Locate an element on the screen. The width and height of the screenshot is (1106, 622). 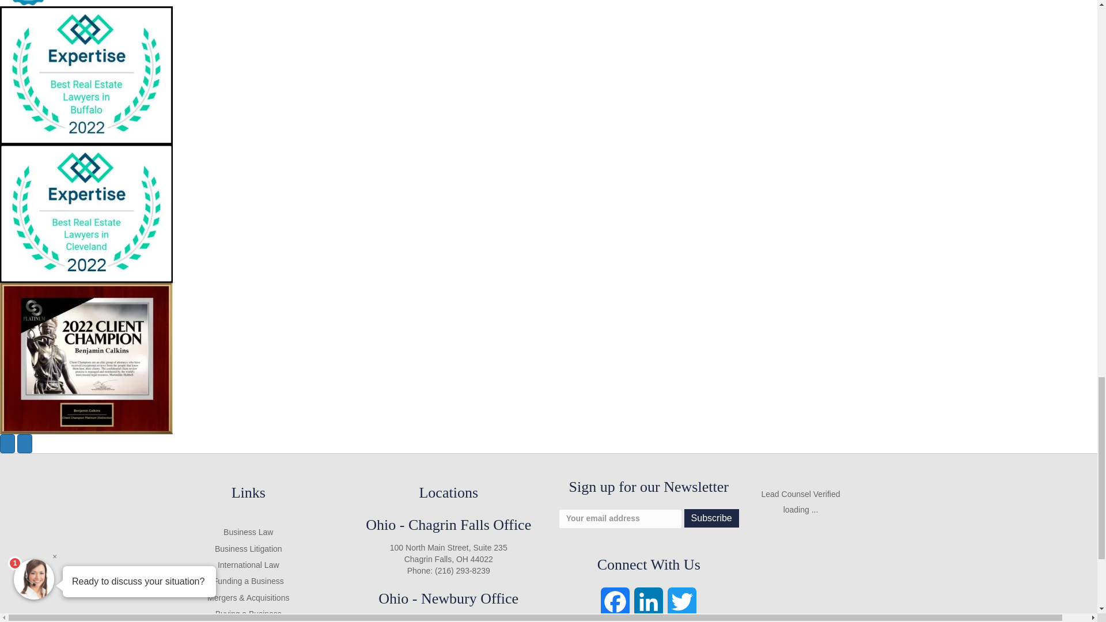
Twitter is located at coordinates (682, 605).